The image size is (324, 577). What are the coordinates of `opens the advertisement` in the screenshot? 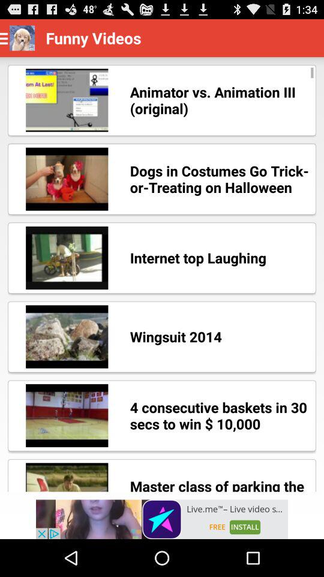 It's located at (162, 519).